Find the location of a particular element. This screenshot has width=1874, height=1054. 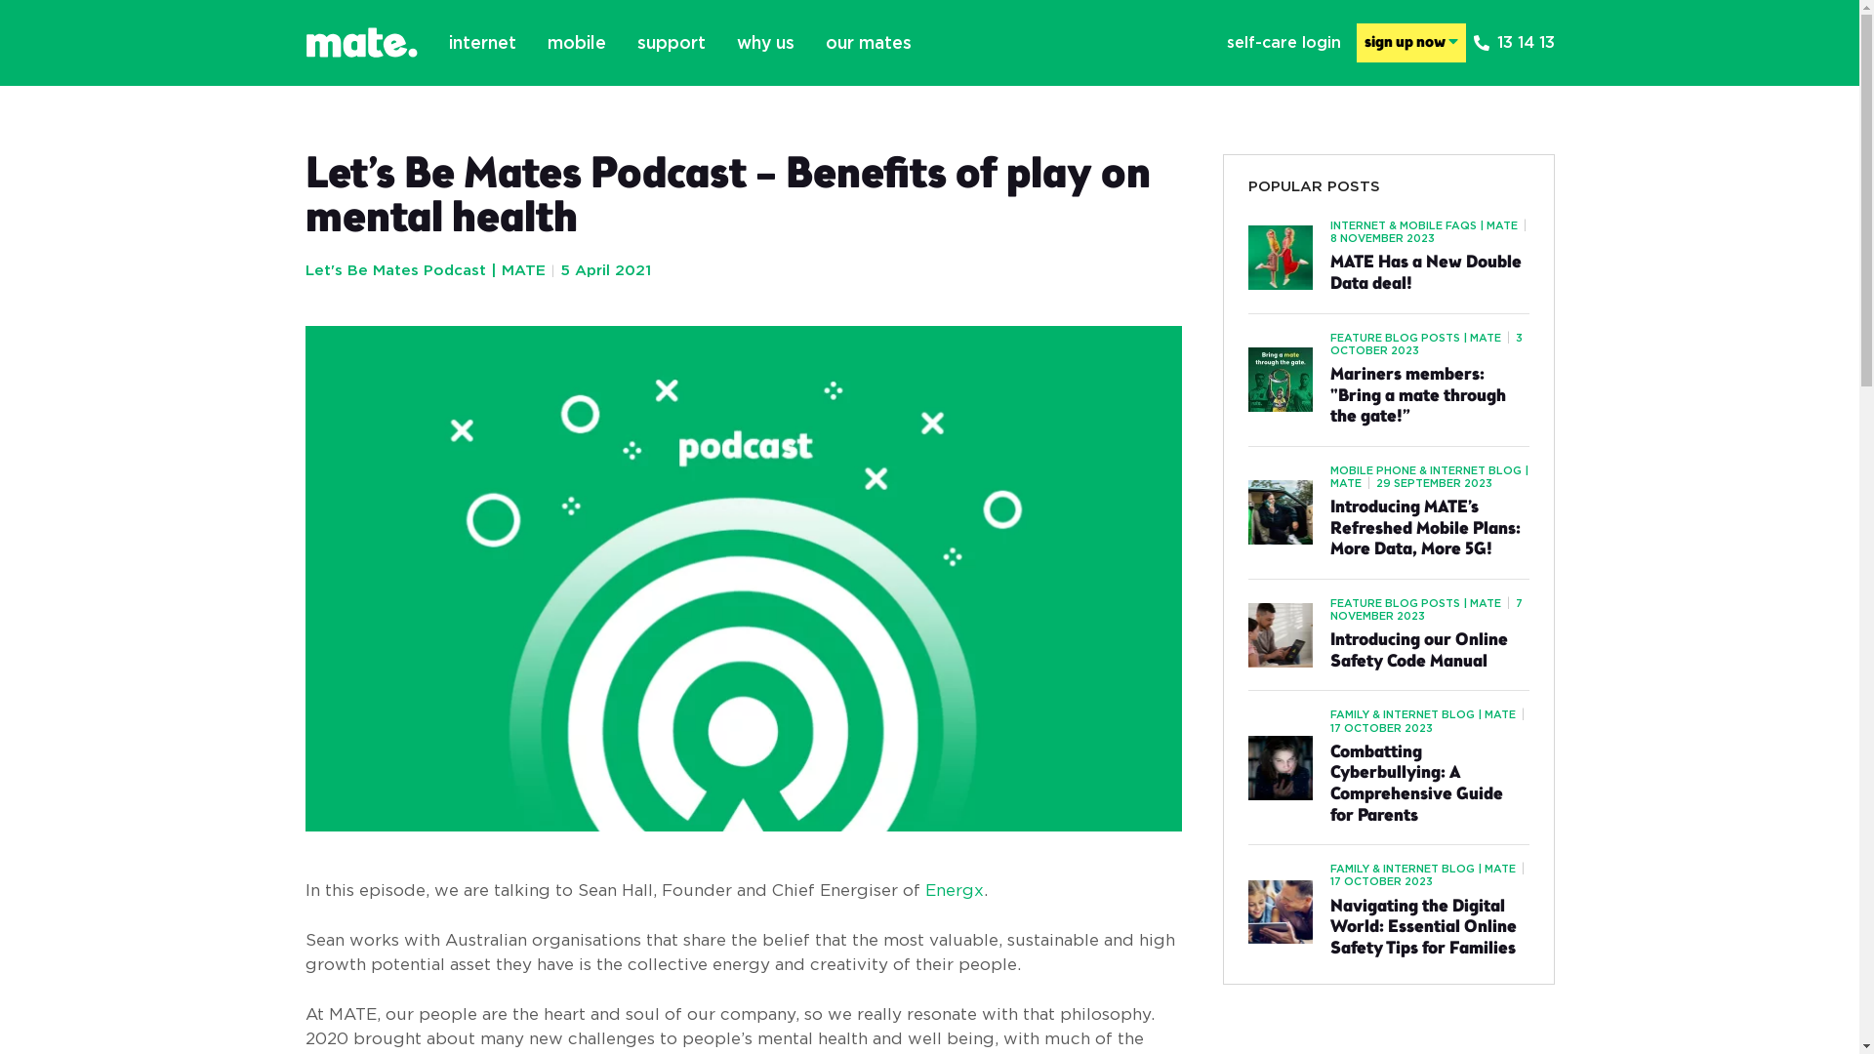

FAMILY & INTERNET BLOG | MATE is located at coordinates (1422, 869).